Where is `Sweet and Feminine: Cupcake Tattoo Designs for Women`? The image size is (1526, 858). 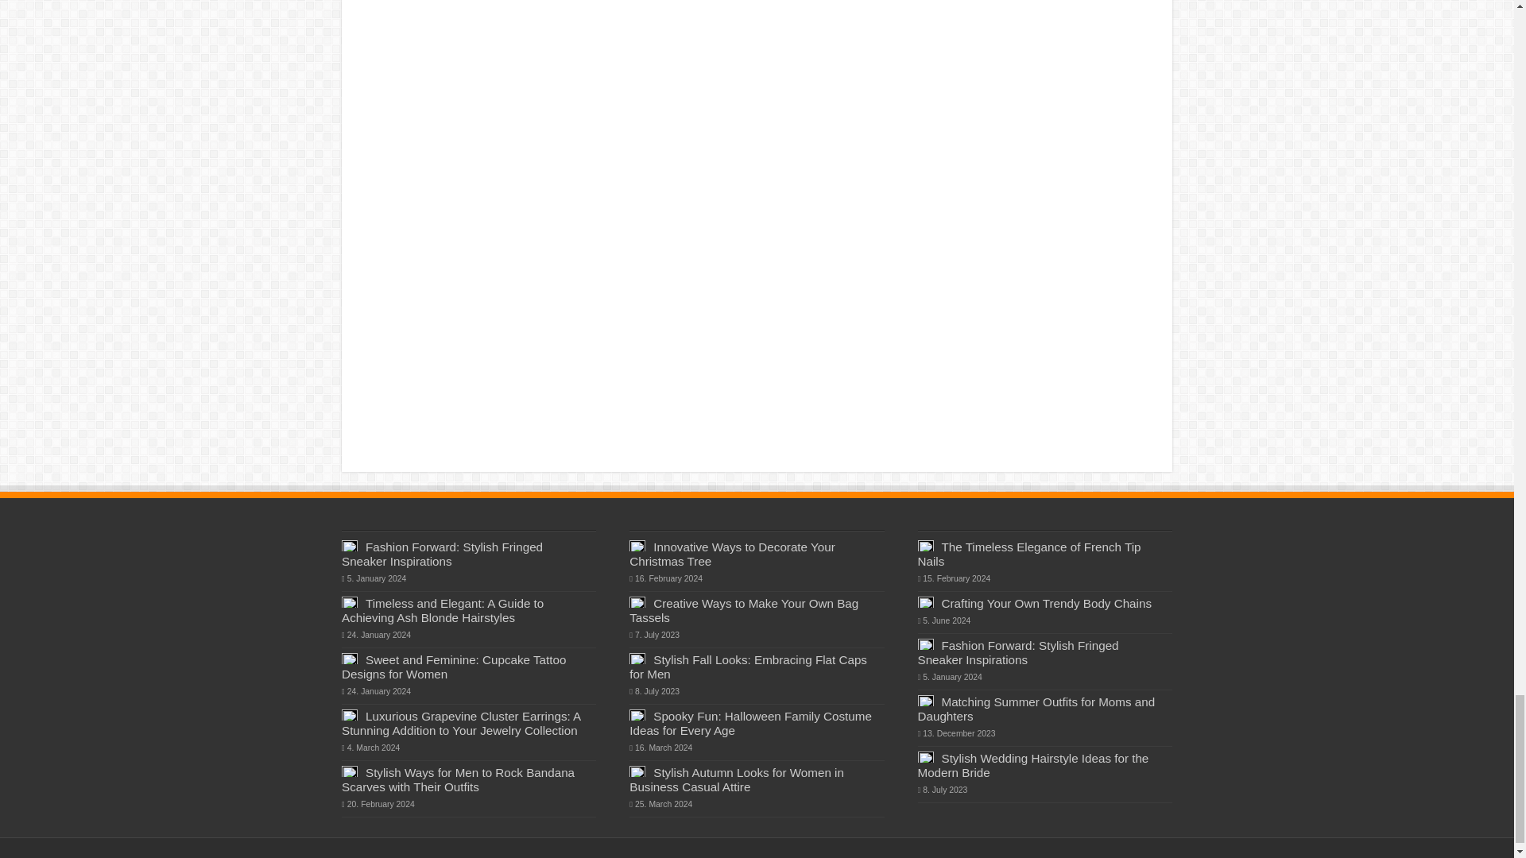 Sweet and Feminine: Cupcake Tattoo Designs for Women is located at coordinates (454, 667).